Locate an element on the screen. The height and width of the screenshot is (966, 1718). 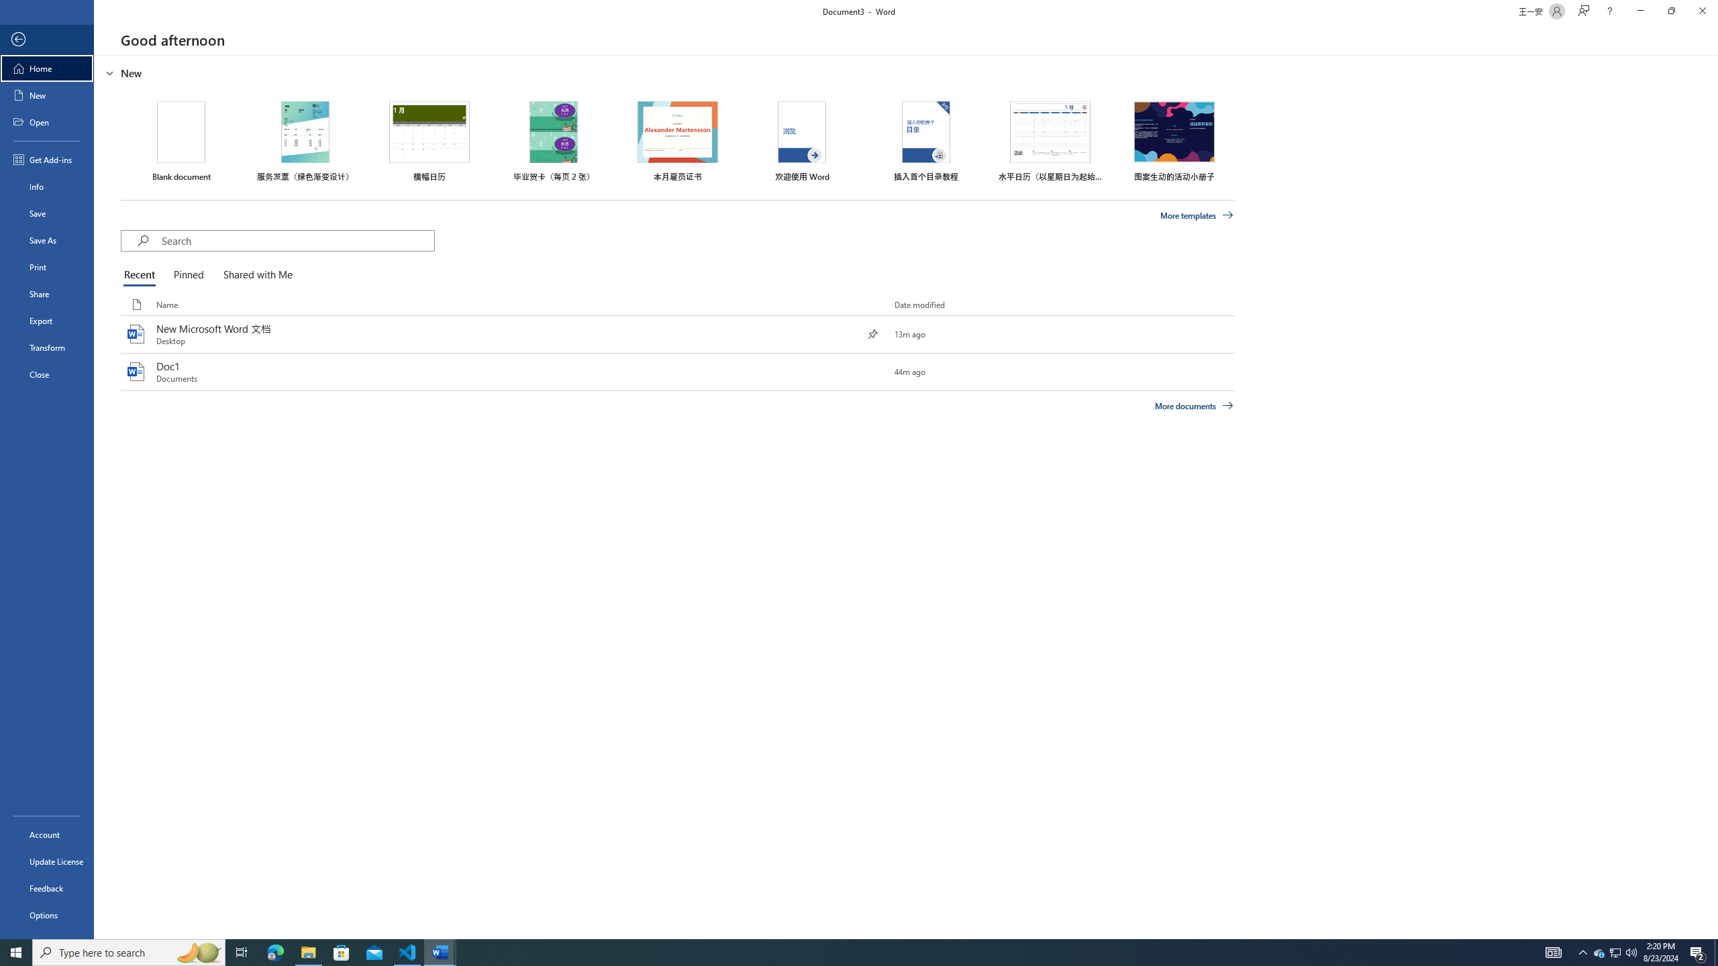
Pin this item to the list is located at coordinates (872, 371).